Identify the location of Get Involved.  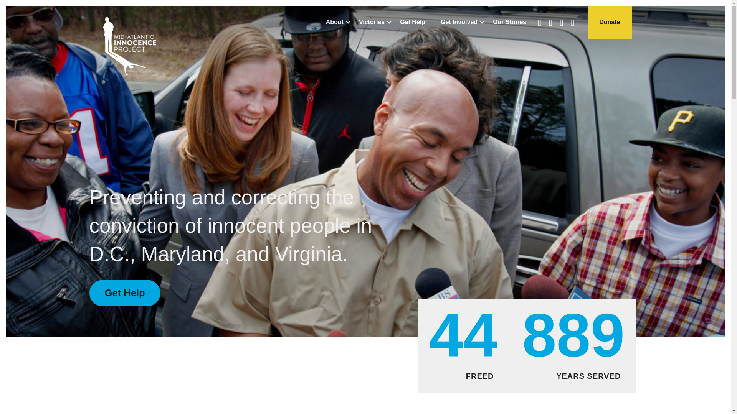
(459, 22).